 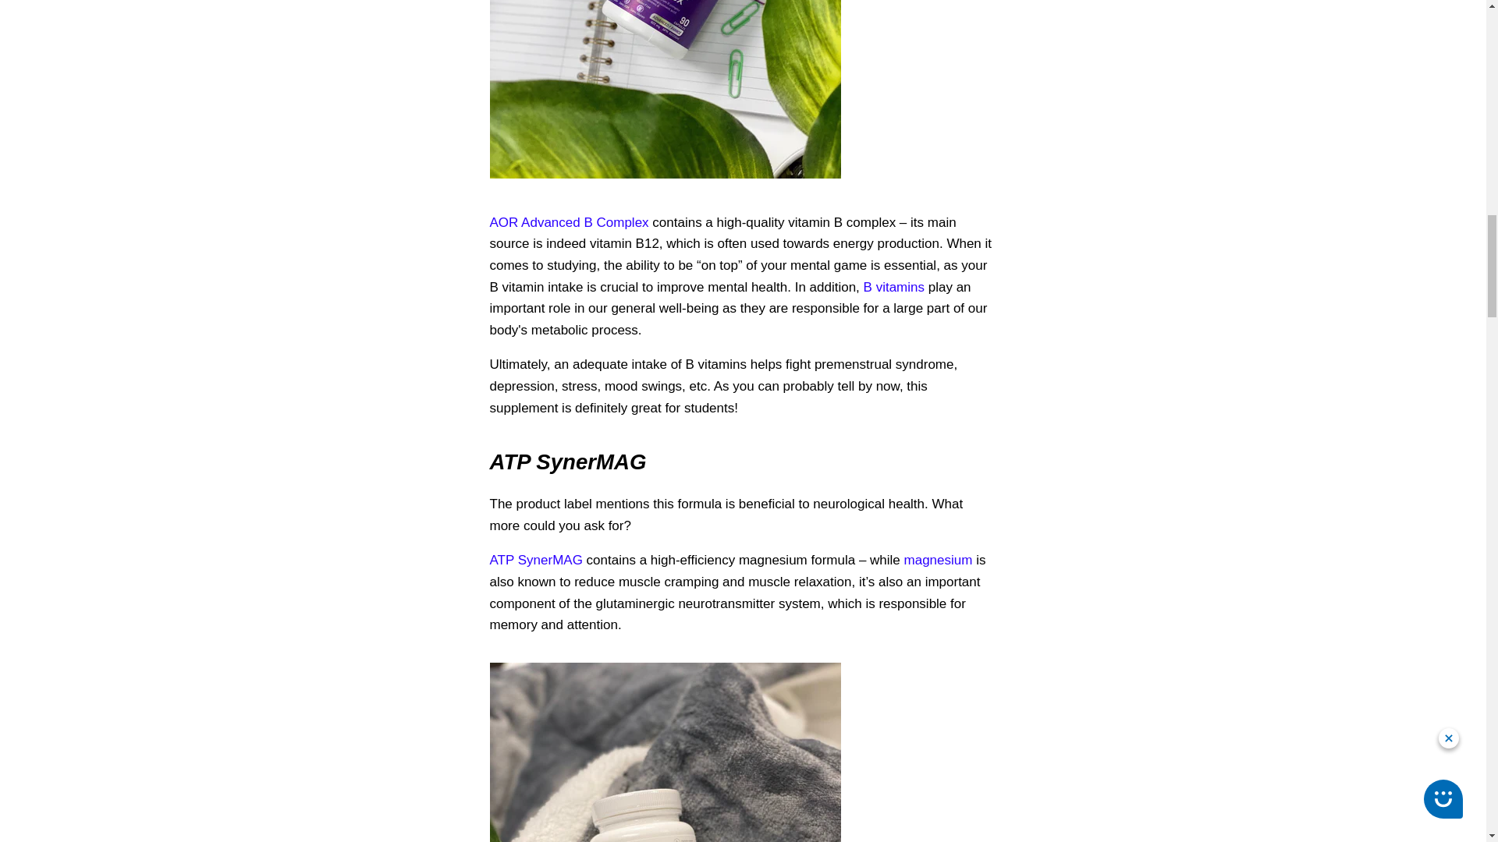 I want to click on Magnesium, so click(x=938, y=560).